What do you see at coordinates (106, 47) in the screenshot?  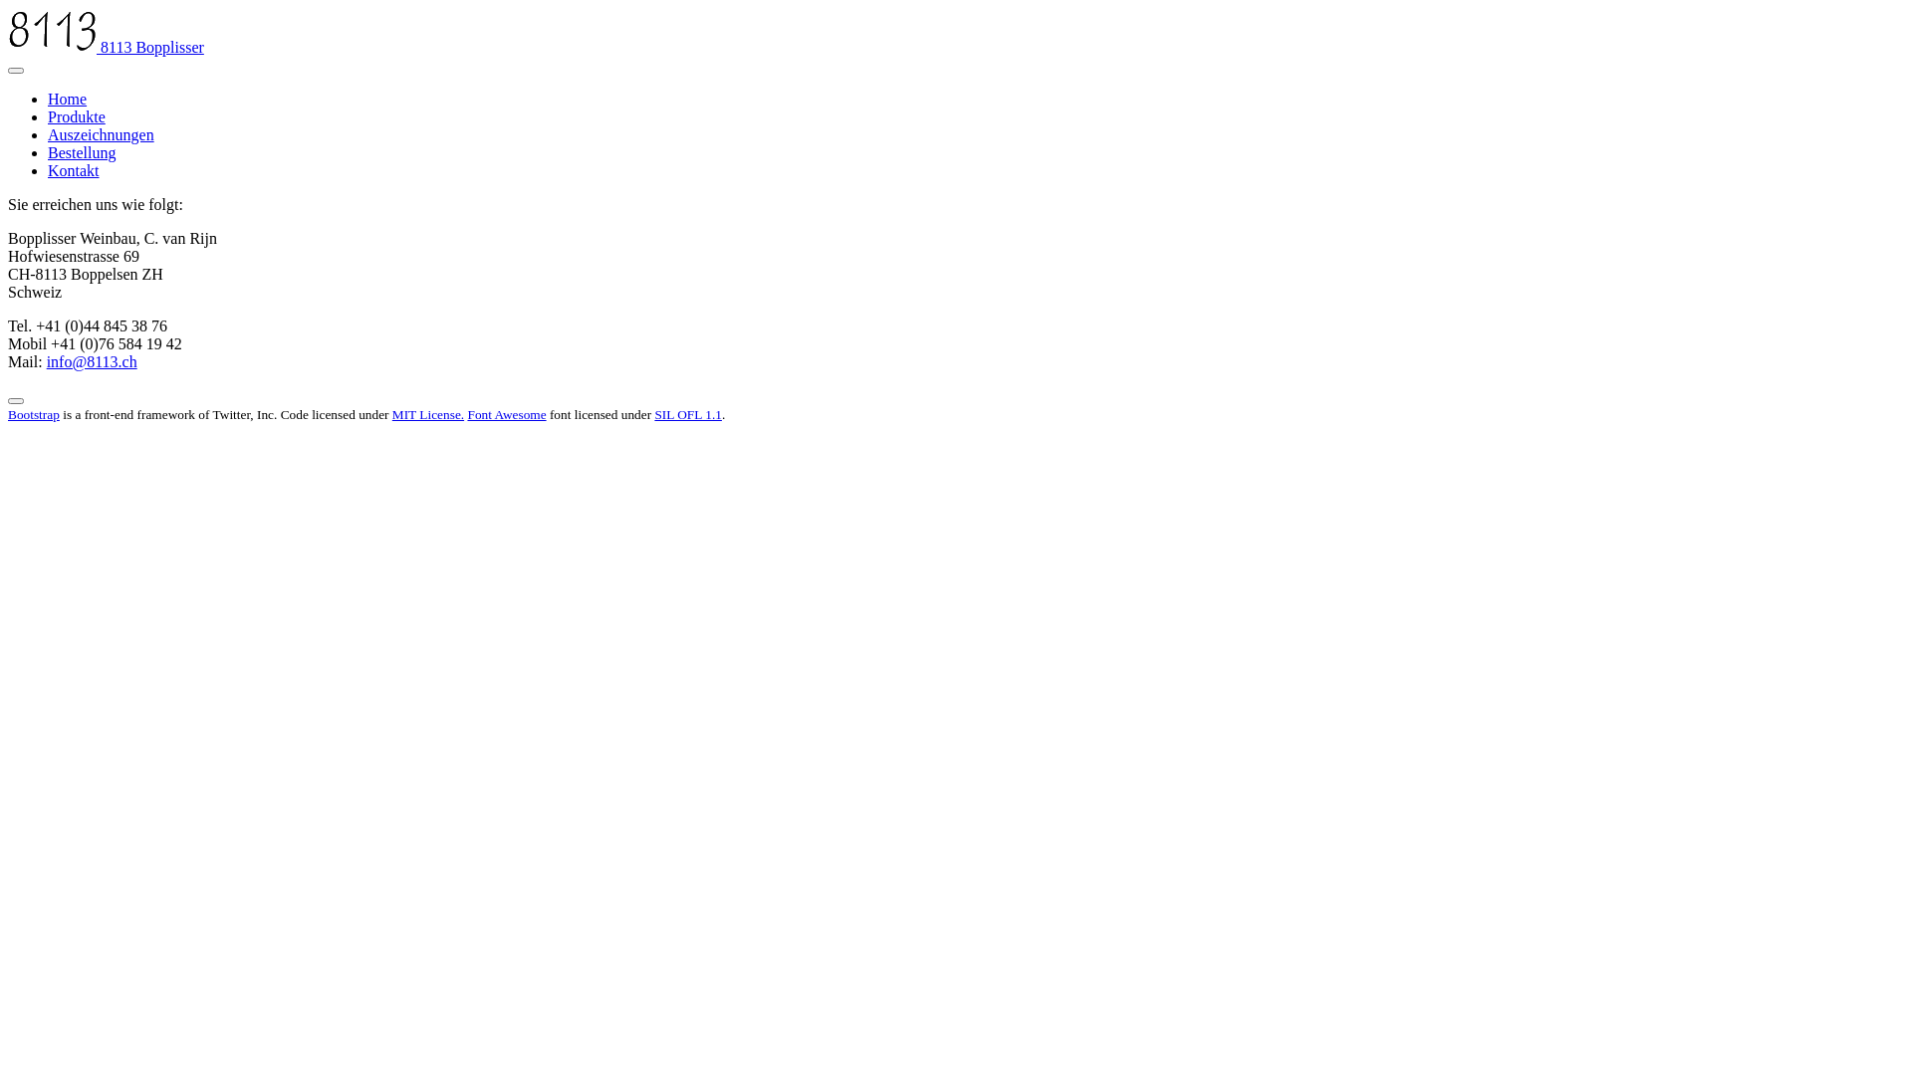 I see `8113 Bopplisser` at bounding box center [106, 47].